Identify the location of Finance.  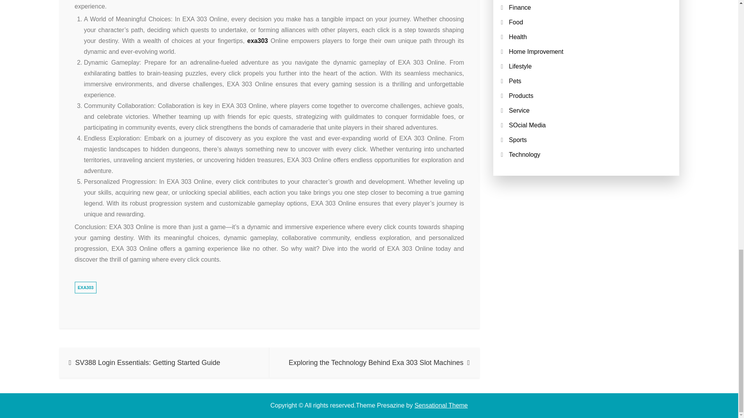
(520, 7).